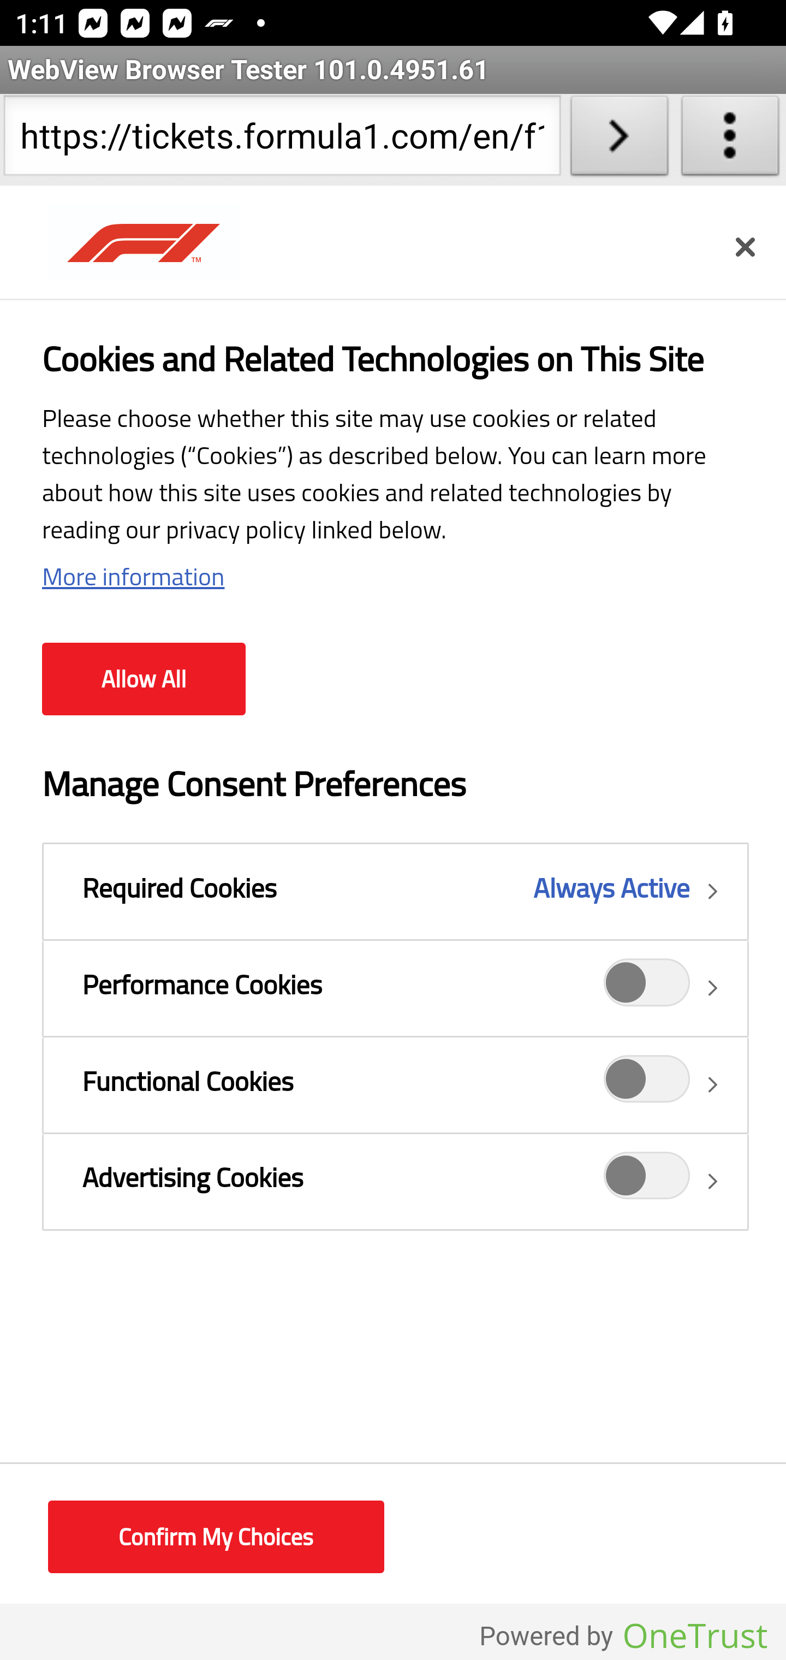 The image size is (786, 1660). Describe the element at coordinates (395, 1181) in the screenshot. I see `Advertising Cookies` at that location.